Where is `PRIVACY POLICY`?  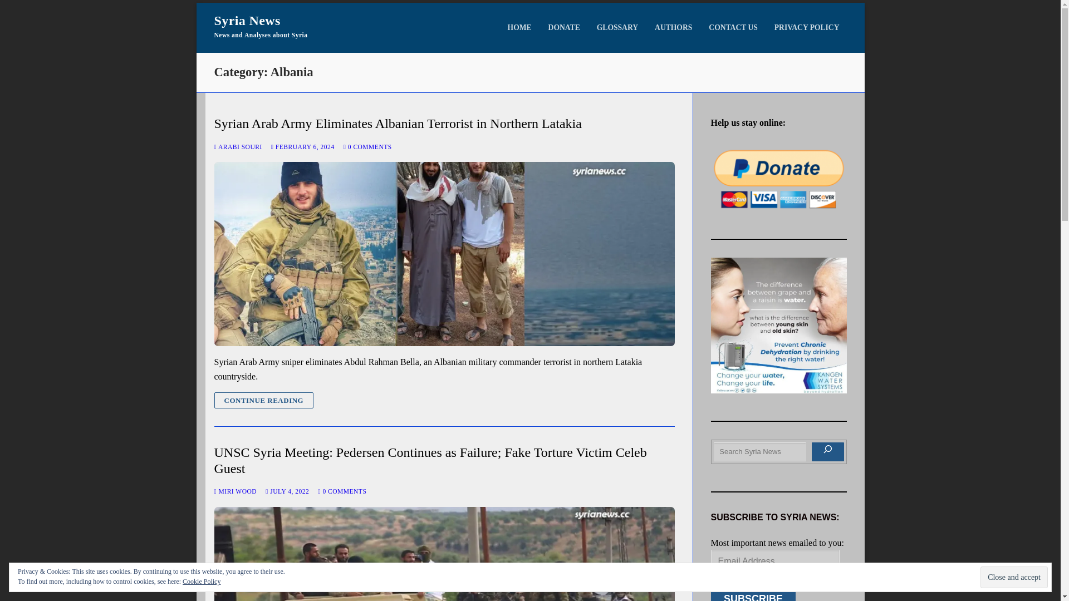 PRIVACY POLICY is located at coordinates (807, 28).